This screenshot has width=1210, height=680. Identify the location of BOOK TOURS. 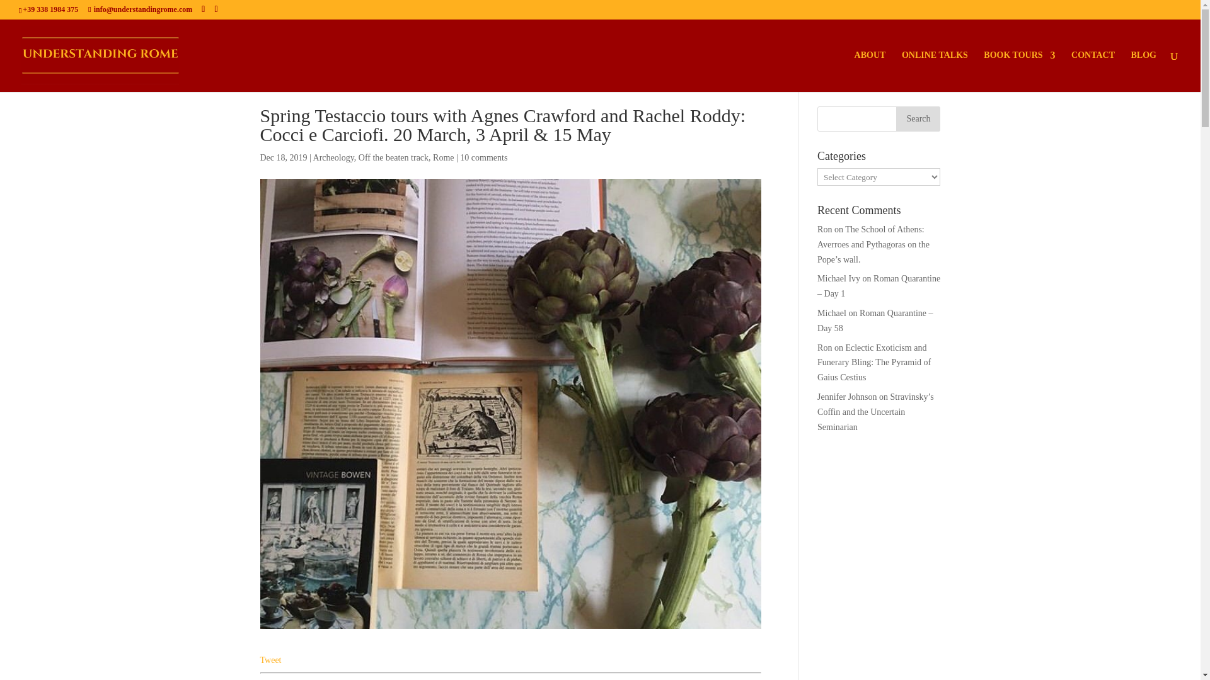
(1019, 71).